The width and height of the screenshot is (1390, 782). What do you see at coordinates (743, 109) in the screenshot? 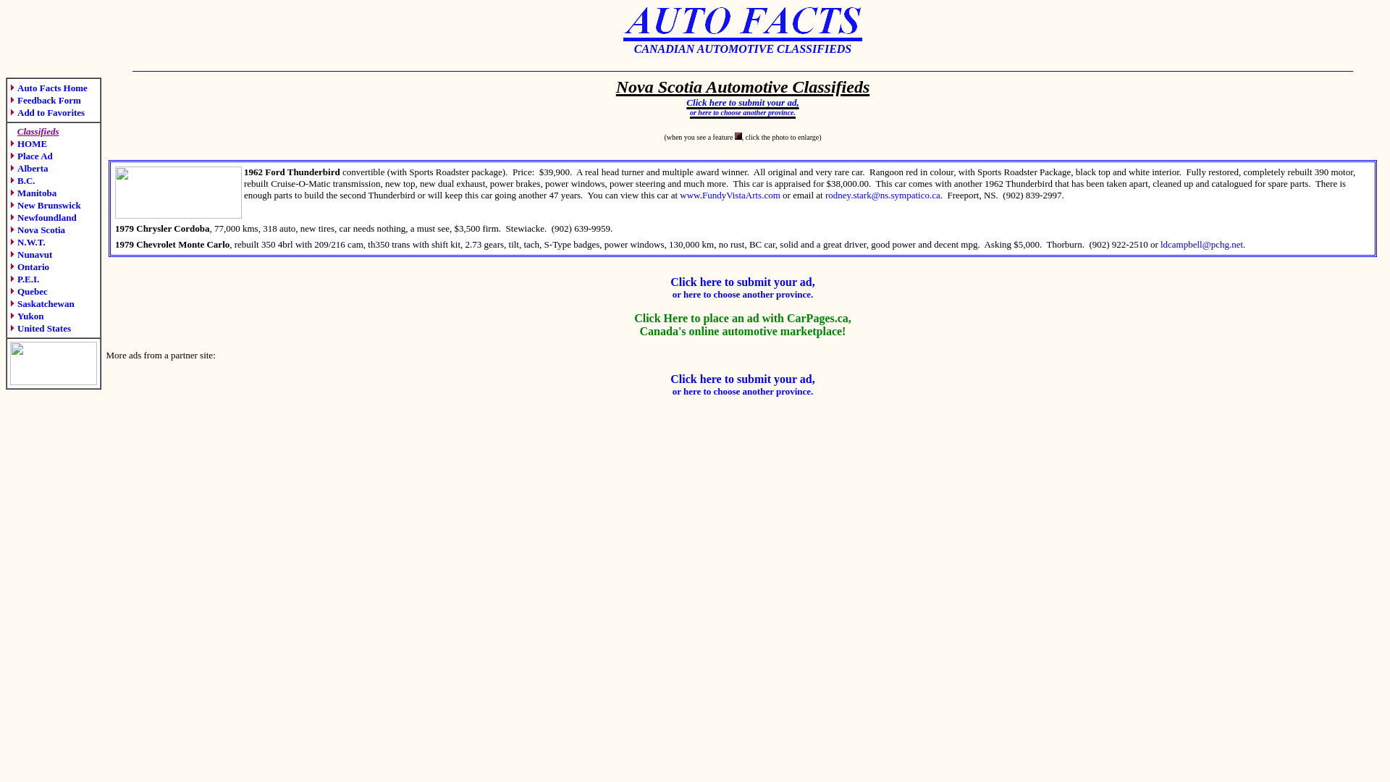
I see `or here to choose another province.` at bounding box center [743, 109].